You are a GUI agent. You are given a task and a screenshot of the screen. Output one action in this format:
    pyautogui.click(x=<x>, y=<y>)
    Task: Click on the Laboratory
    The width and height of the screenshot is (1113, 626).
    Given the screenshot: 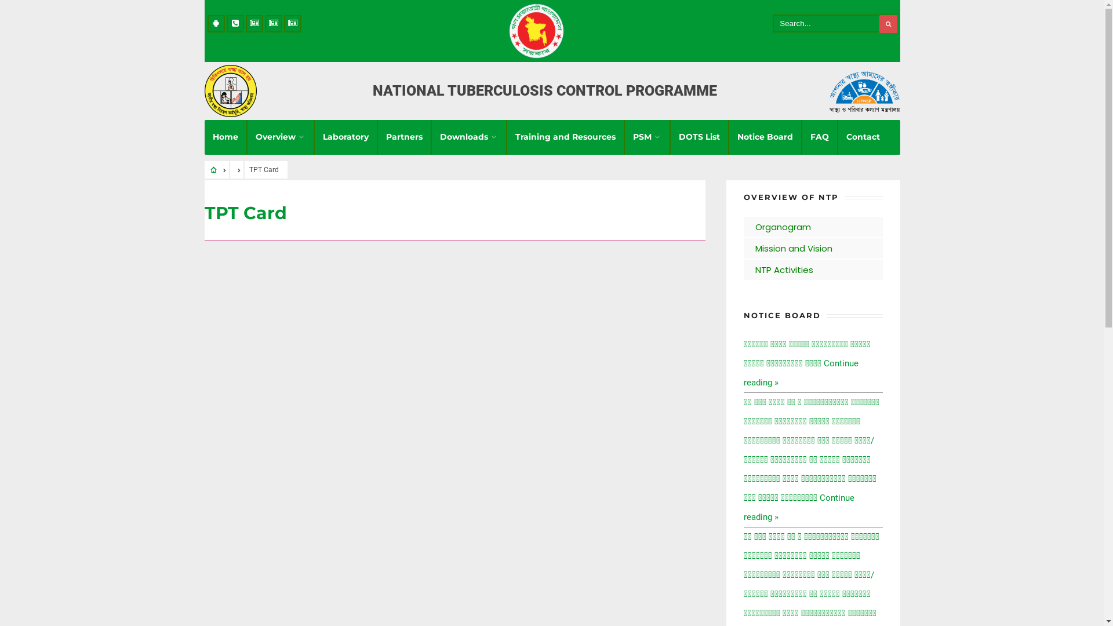 What is the action you would take?
    pyautogui.click(x=345, y=137)
    